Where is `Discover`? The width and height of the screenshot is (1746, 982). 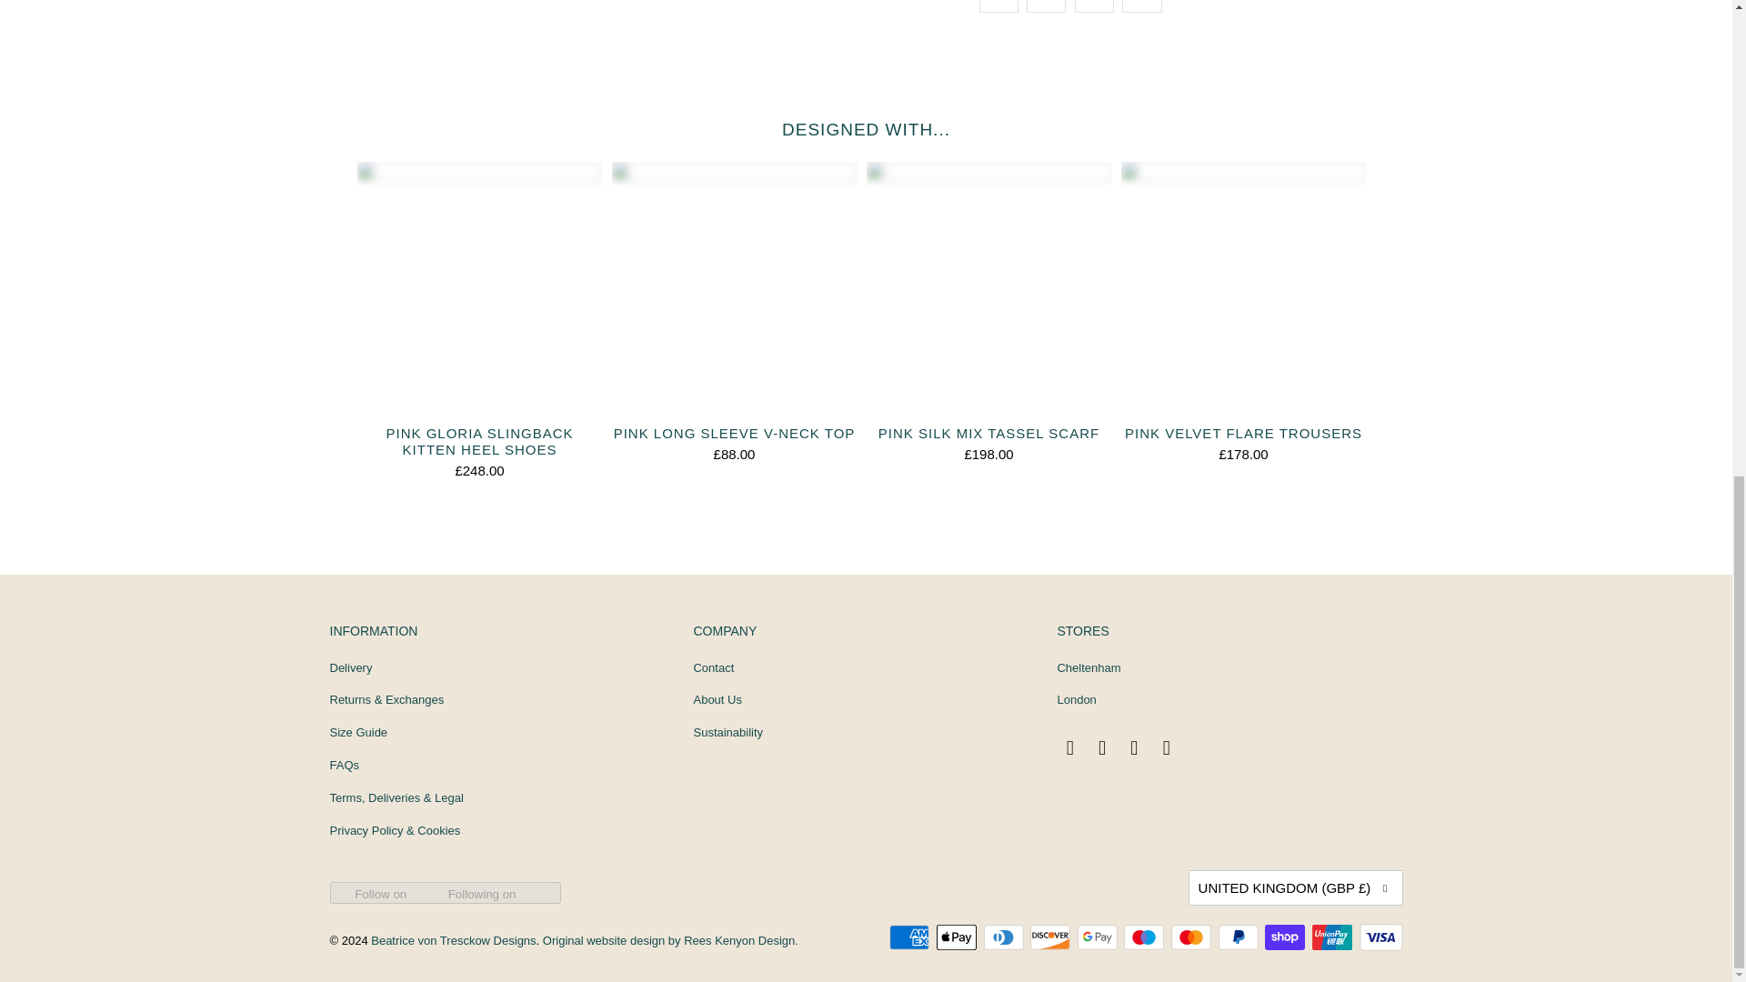
Discover is located at coordinates (1051, 937).